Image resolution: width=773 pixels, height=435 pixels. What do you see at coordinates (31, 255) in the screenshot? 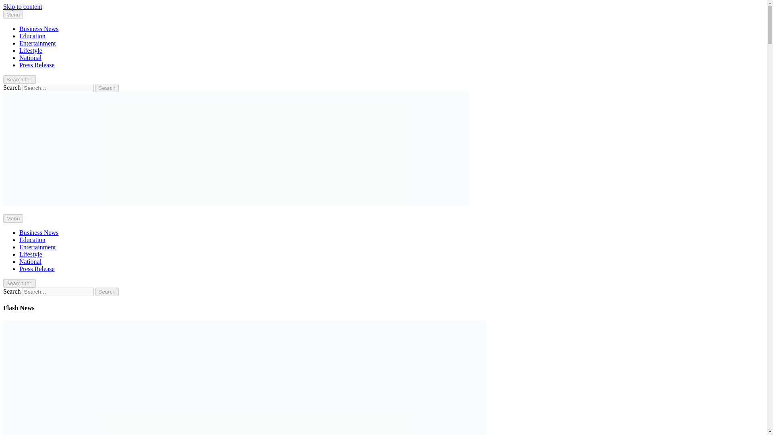
I see `Lifestyle` at bounding box center [31, 255].